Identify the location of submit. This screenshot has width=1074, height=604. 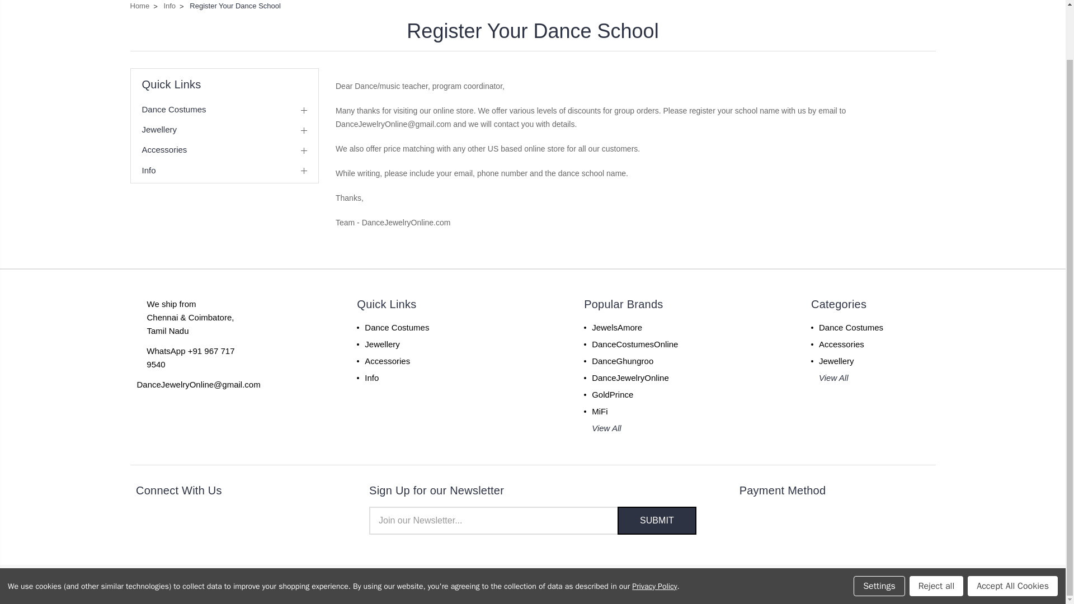
(657, 520).